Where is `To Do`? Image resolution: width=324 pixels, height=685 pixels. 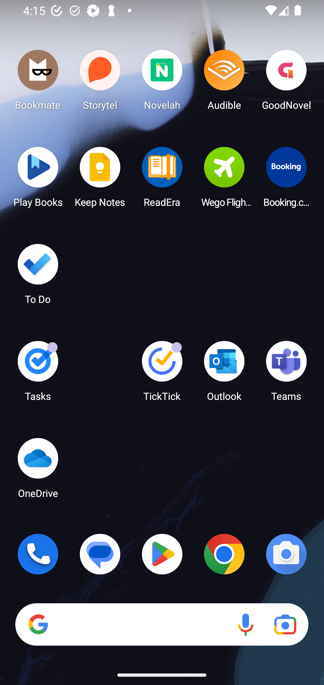
To Do is located at coordinates (38, 277).